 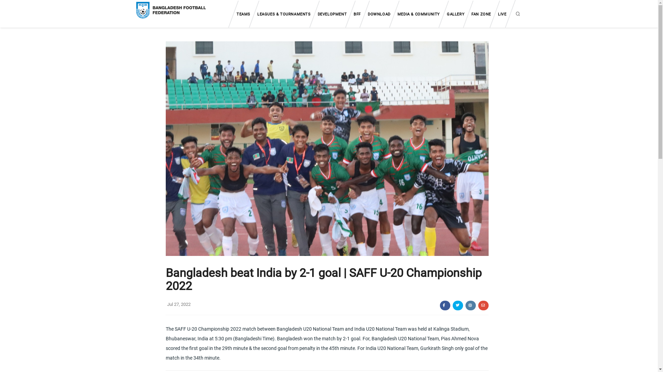 I want to click on BFF, so click(x=357, y=14).